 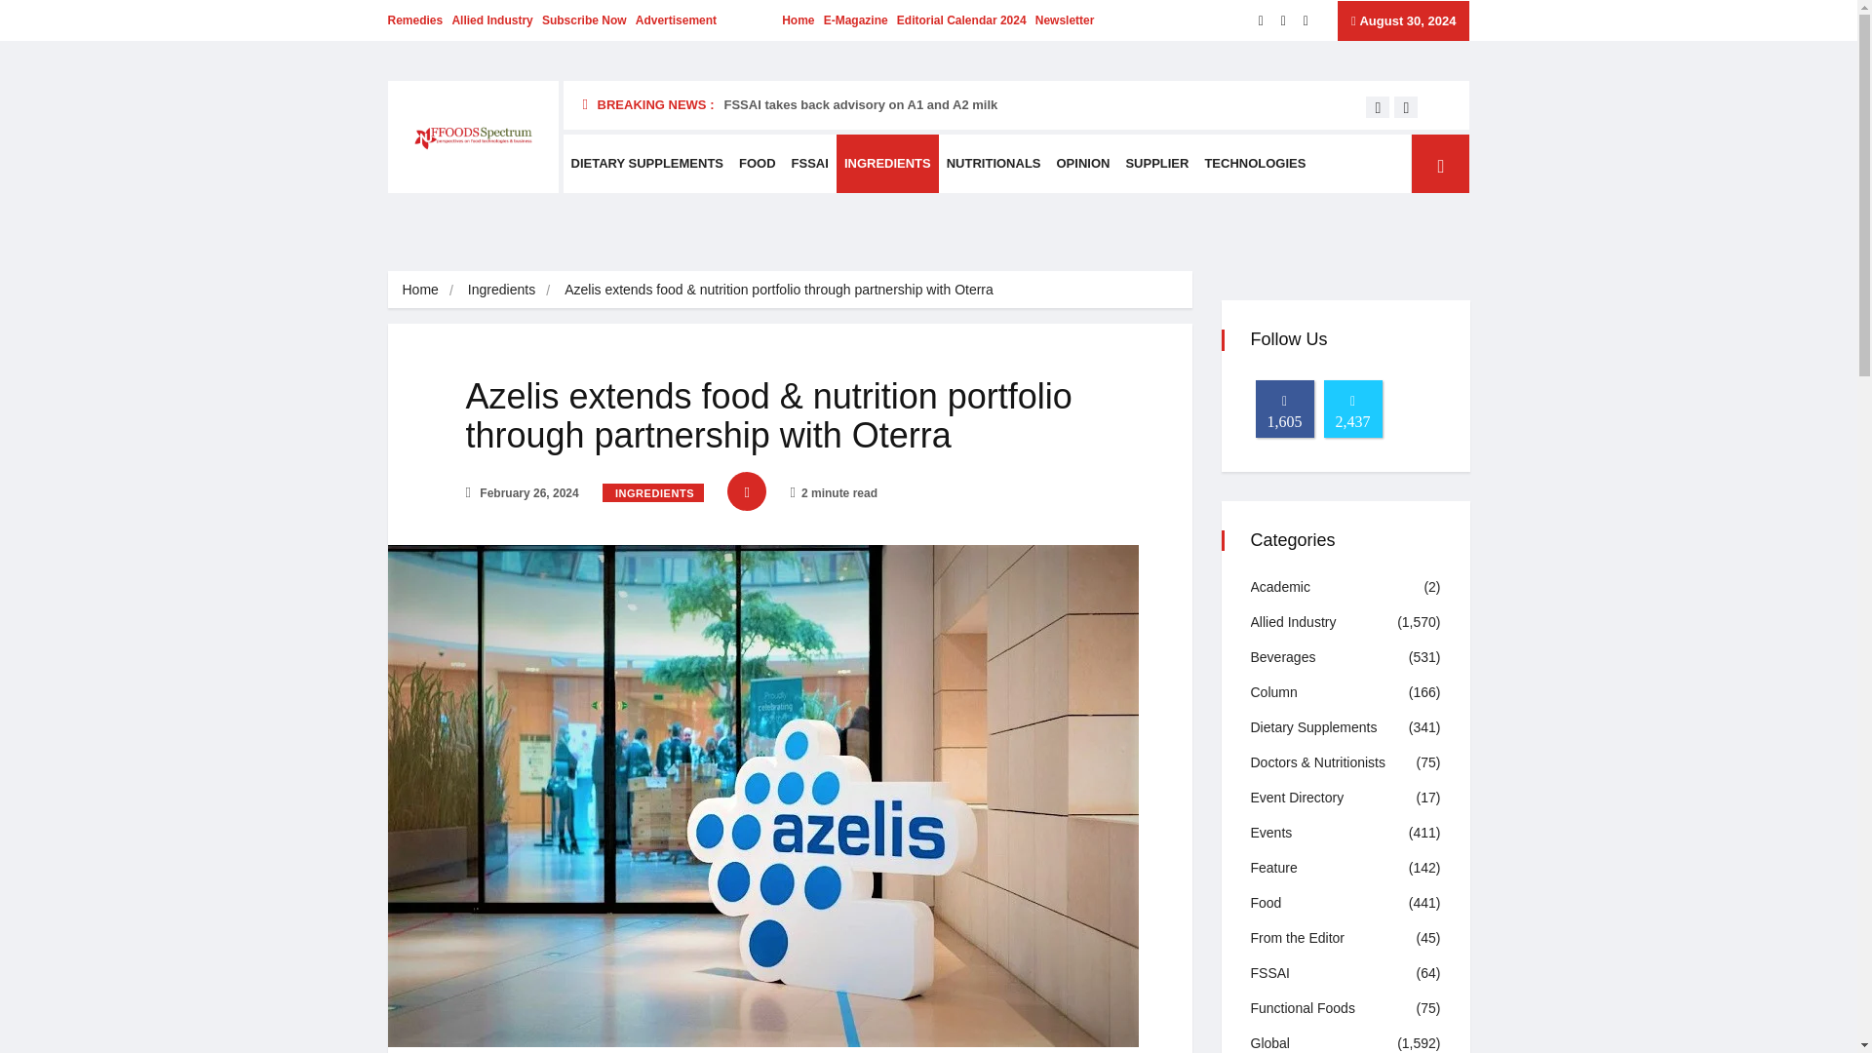 What do you see at coordinates (887, 164) in the screenshot?
I see `INGREDIENTS` at bounding box center [887, 164].